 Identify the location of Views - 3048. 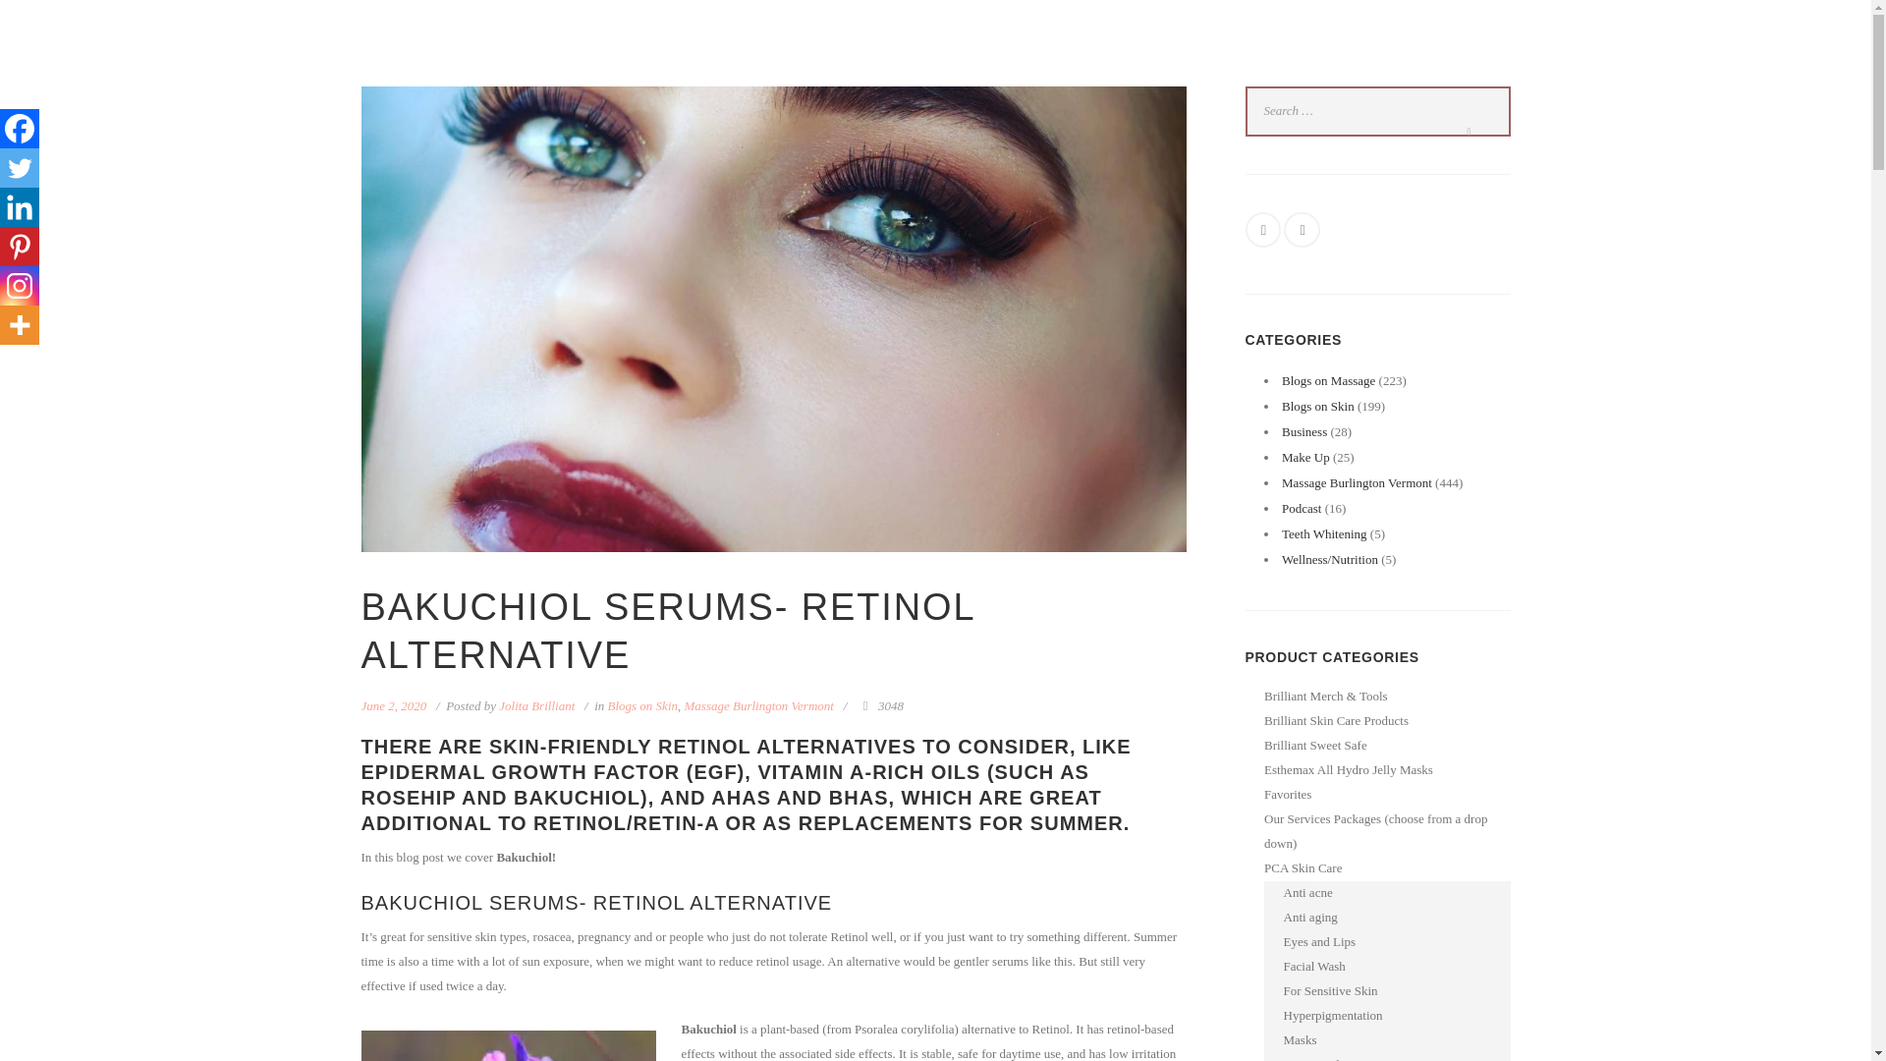
(879, 705).